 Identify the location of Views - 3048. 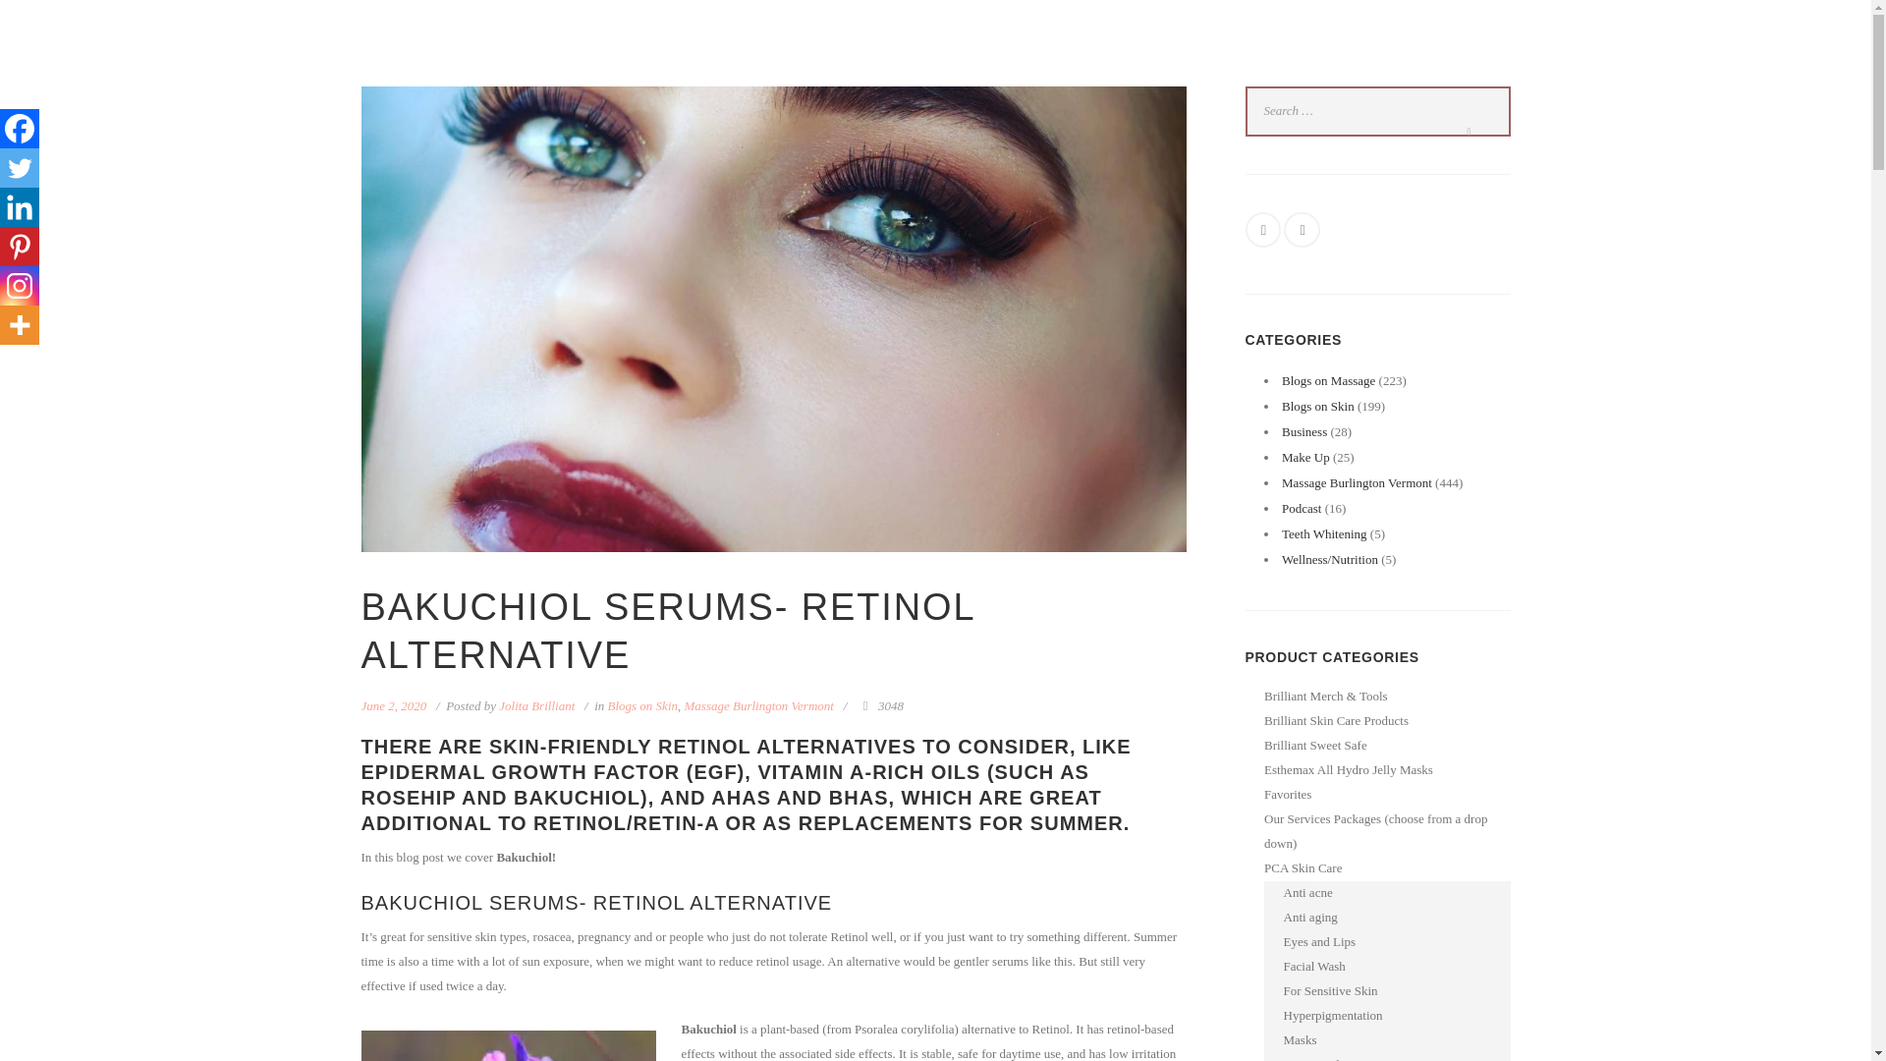
(879, 705).